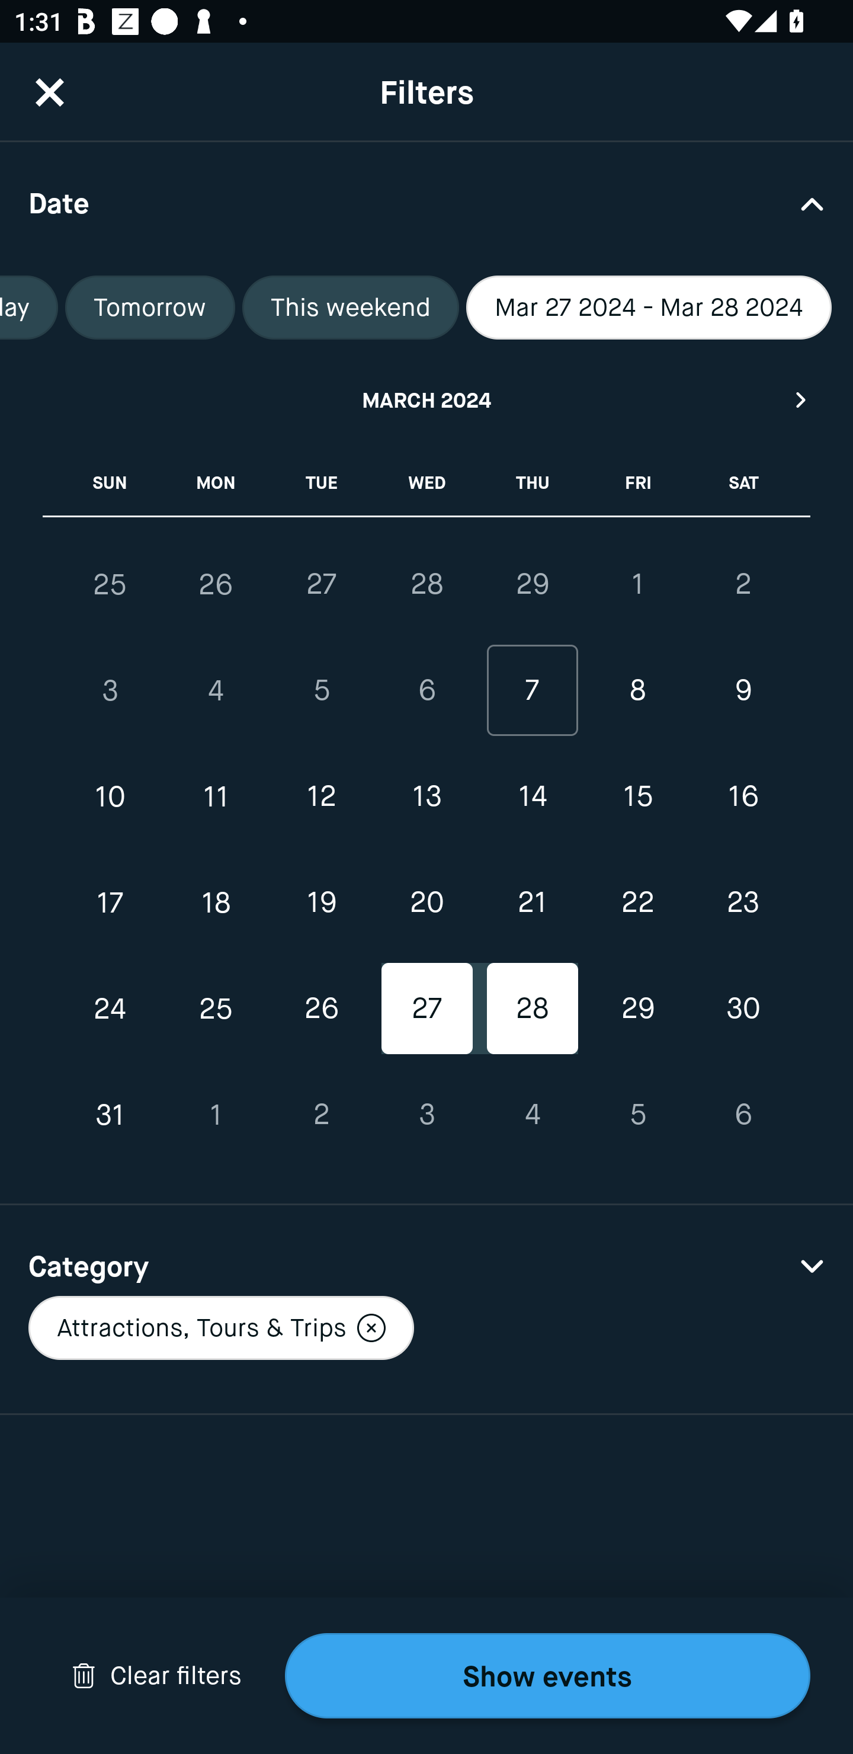  What do you see at coordinates (110, 1009) in the screenshot?
I see `24` at bounding box center [110, 1009].